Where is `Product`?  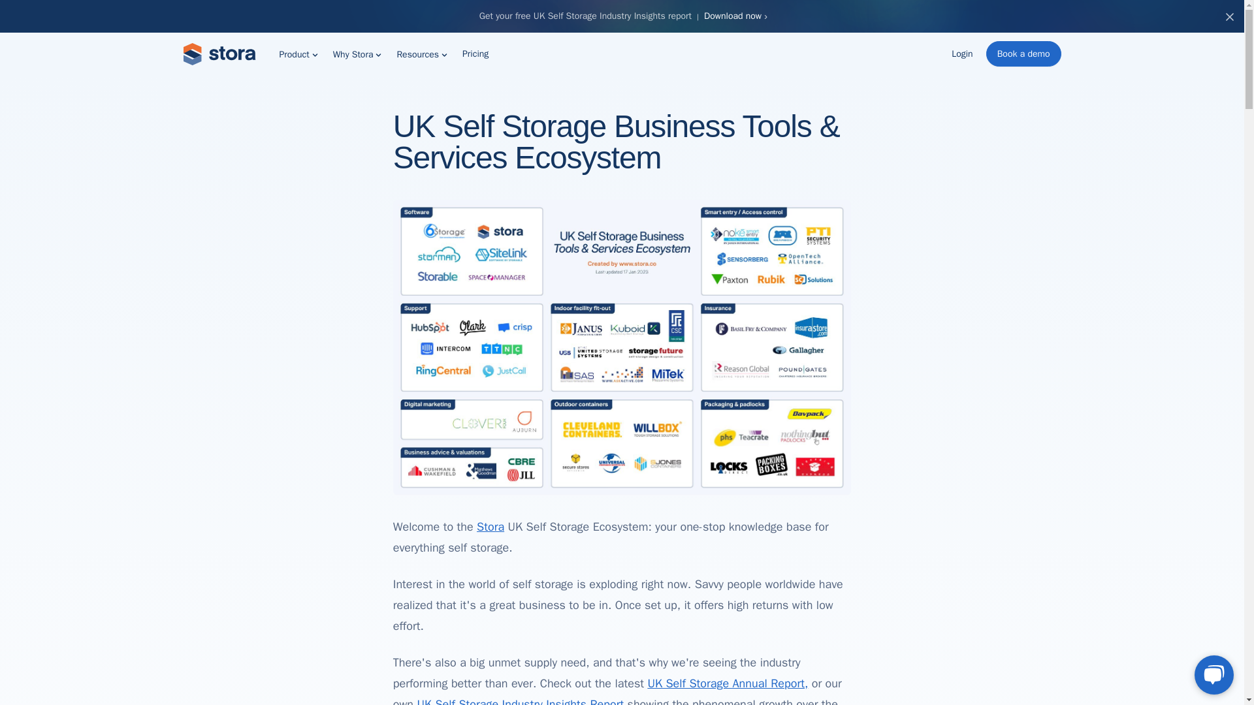 Product is located at coordinates (299, 54).